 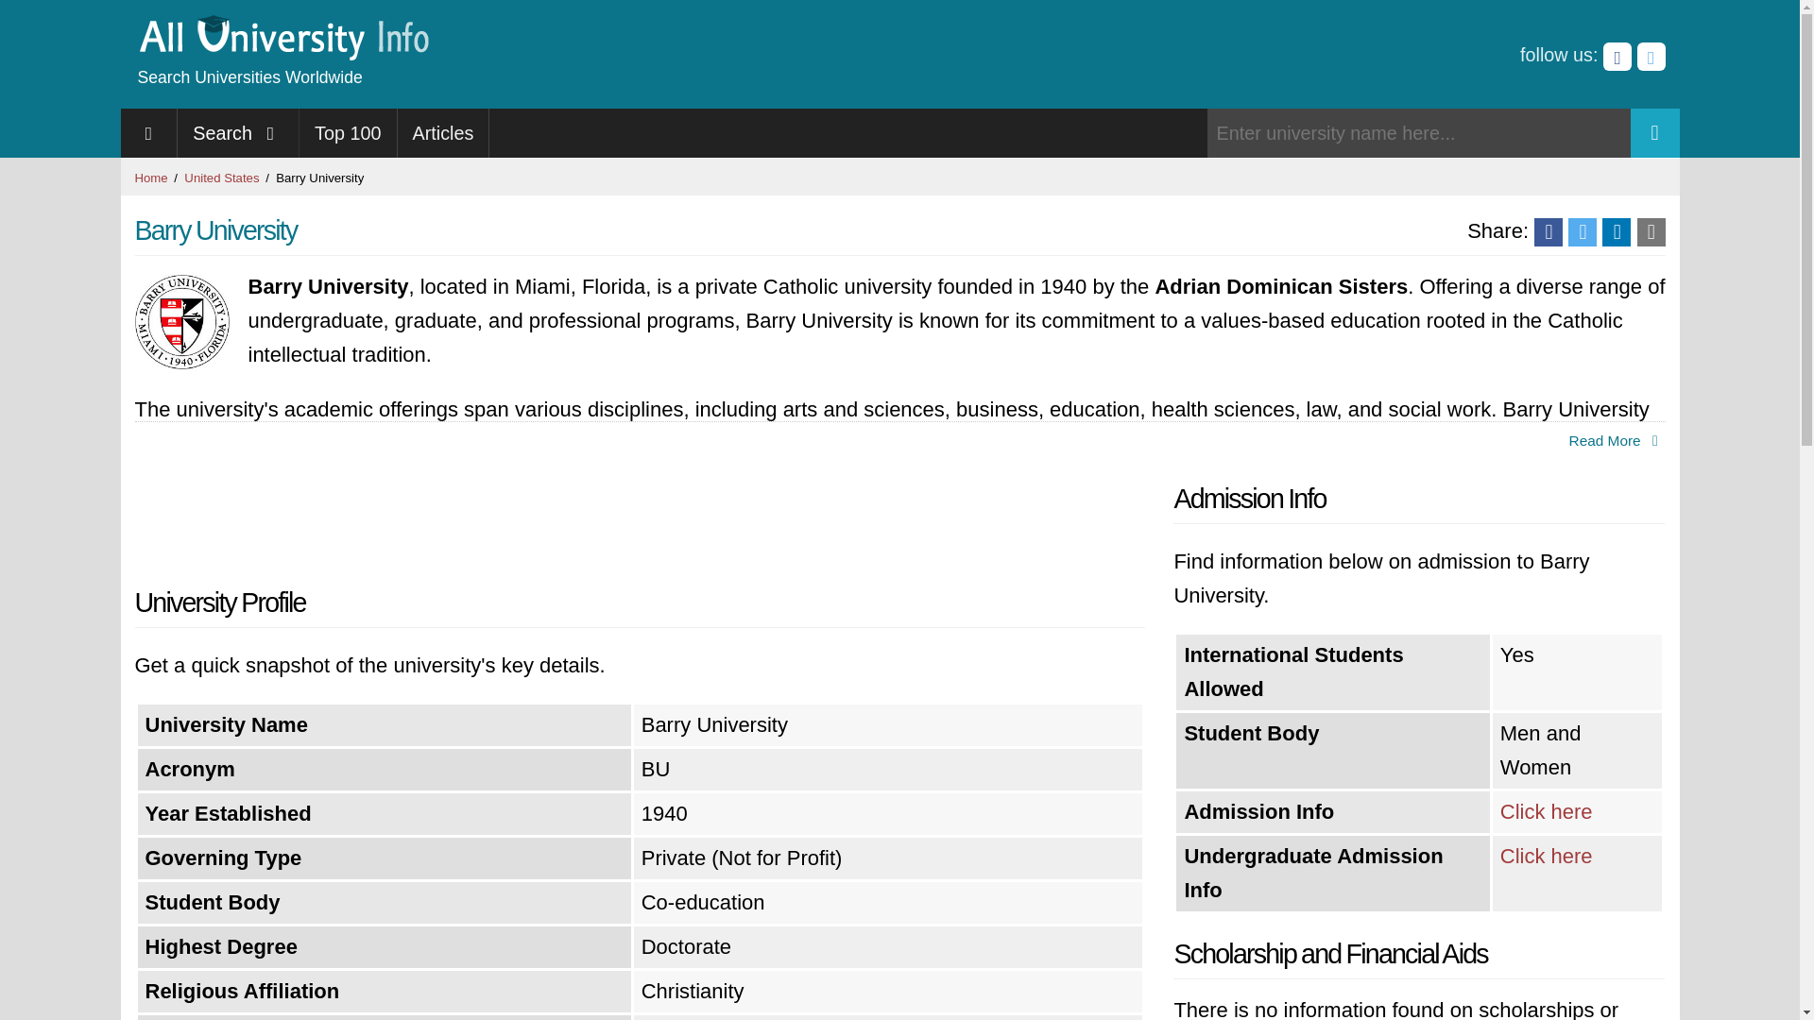 What do you see at coordinates (1650, 232) in the screenshot?
I see `Share via email` at bounding box center [1650, 232].